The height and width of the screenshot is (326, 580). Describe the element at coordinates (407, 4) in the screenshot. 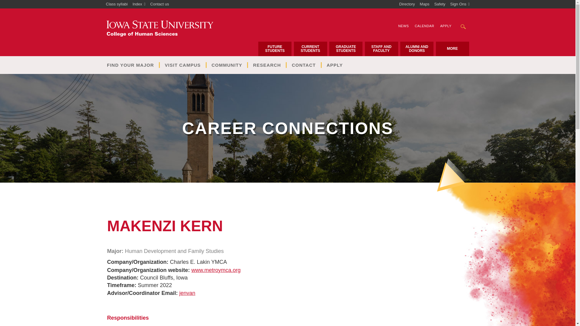

I see `Directory` at that location.